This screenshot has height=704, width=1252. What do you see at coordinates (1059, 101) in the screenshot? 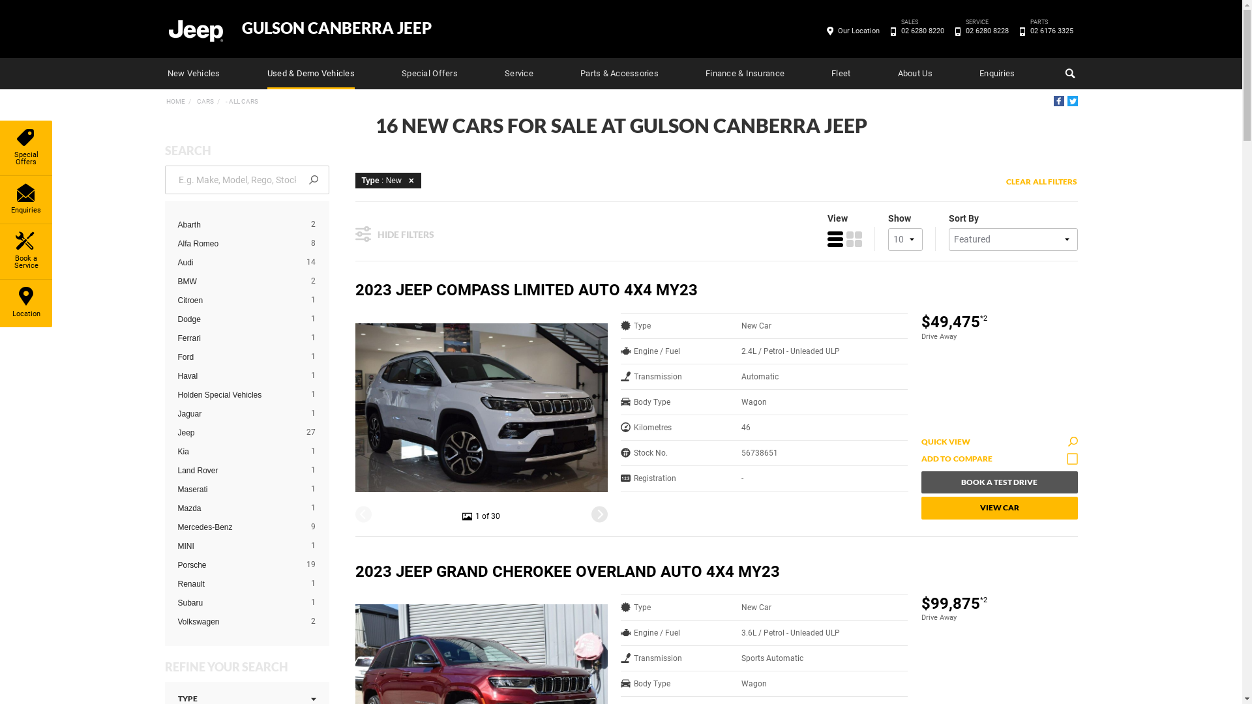
I see `Facebook` at bounding box center [1059, 101].